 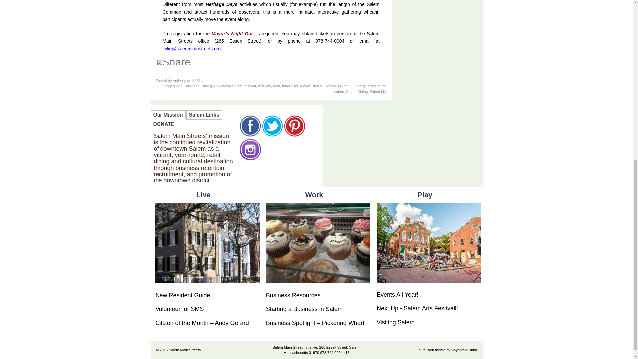 What do you see at coordinates (179, 80) in the screenshot?
I see `Anthony` at bounding box center [179, 80].